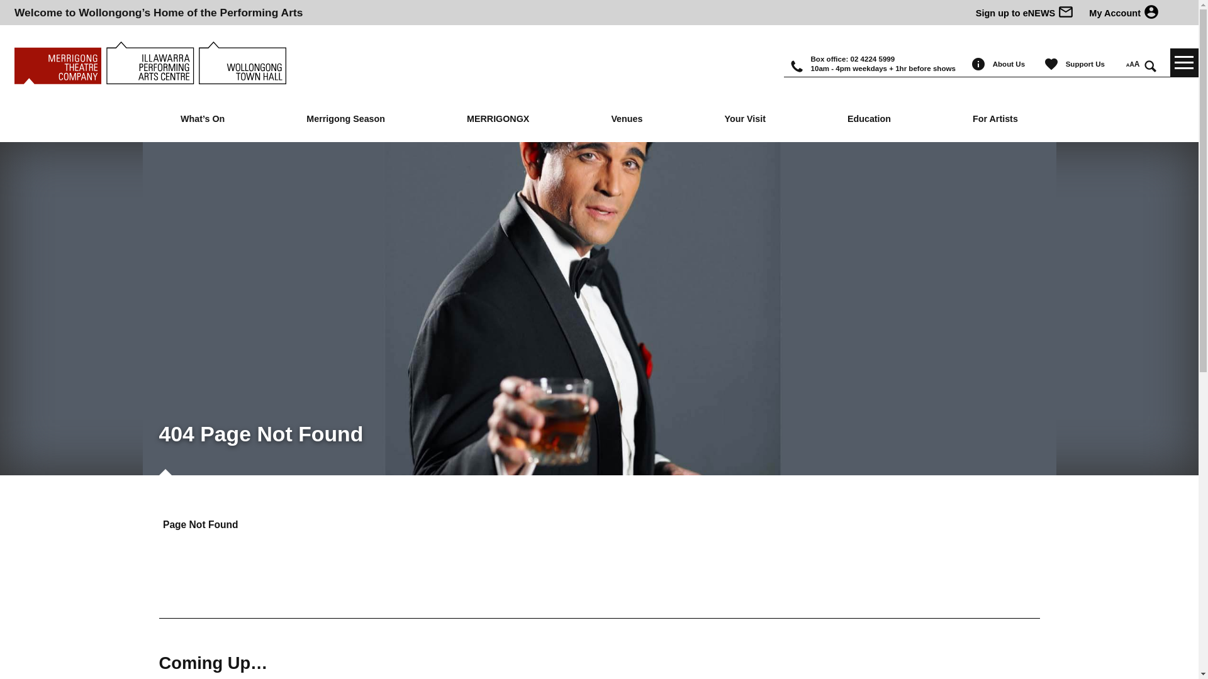  What do you see at coordinates (981, 69) in the screenshot?
I see `info` at bounding box center [981, 69].